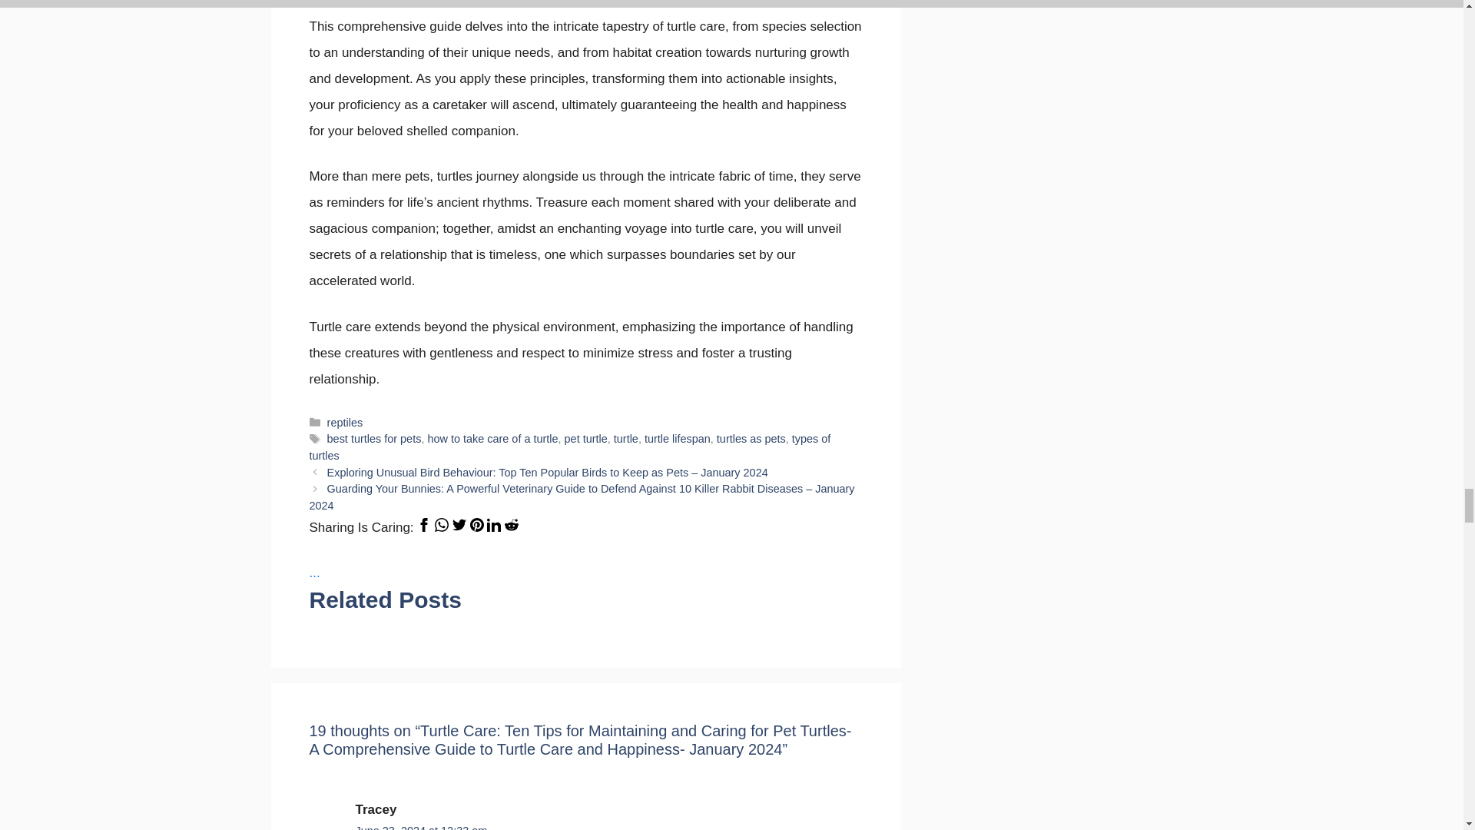  I want to click on reptiles, so click(345, 423).